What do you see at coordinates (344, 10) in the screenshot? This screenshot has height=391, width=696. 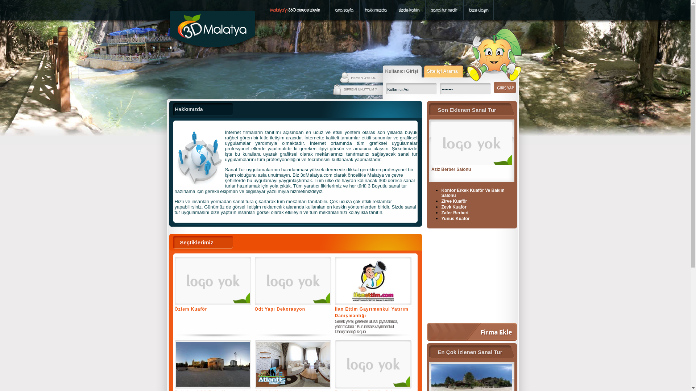 I see `ana sayfa` at bounding box center [344, 10].